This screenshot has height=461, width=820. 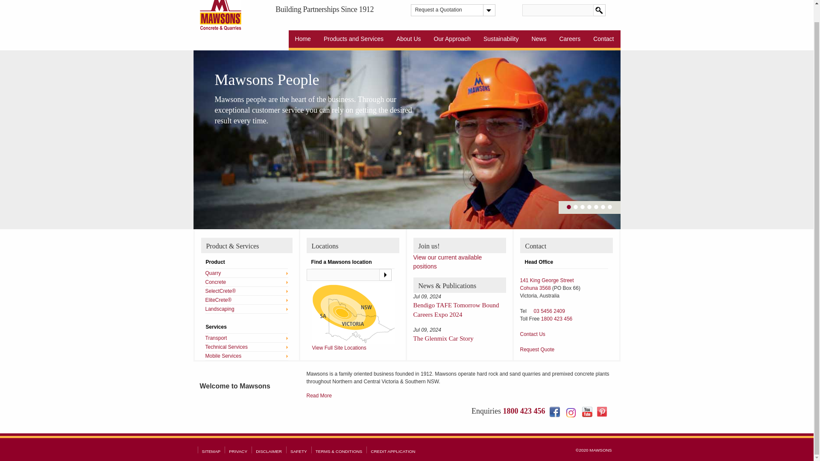 What do you see at coordinates (408, 40) in the screenshot?
I see `About Us` at bounding box center [408, 40].